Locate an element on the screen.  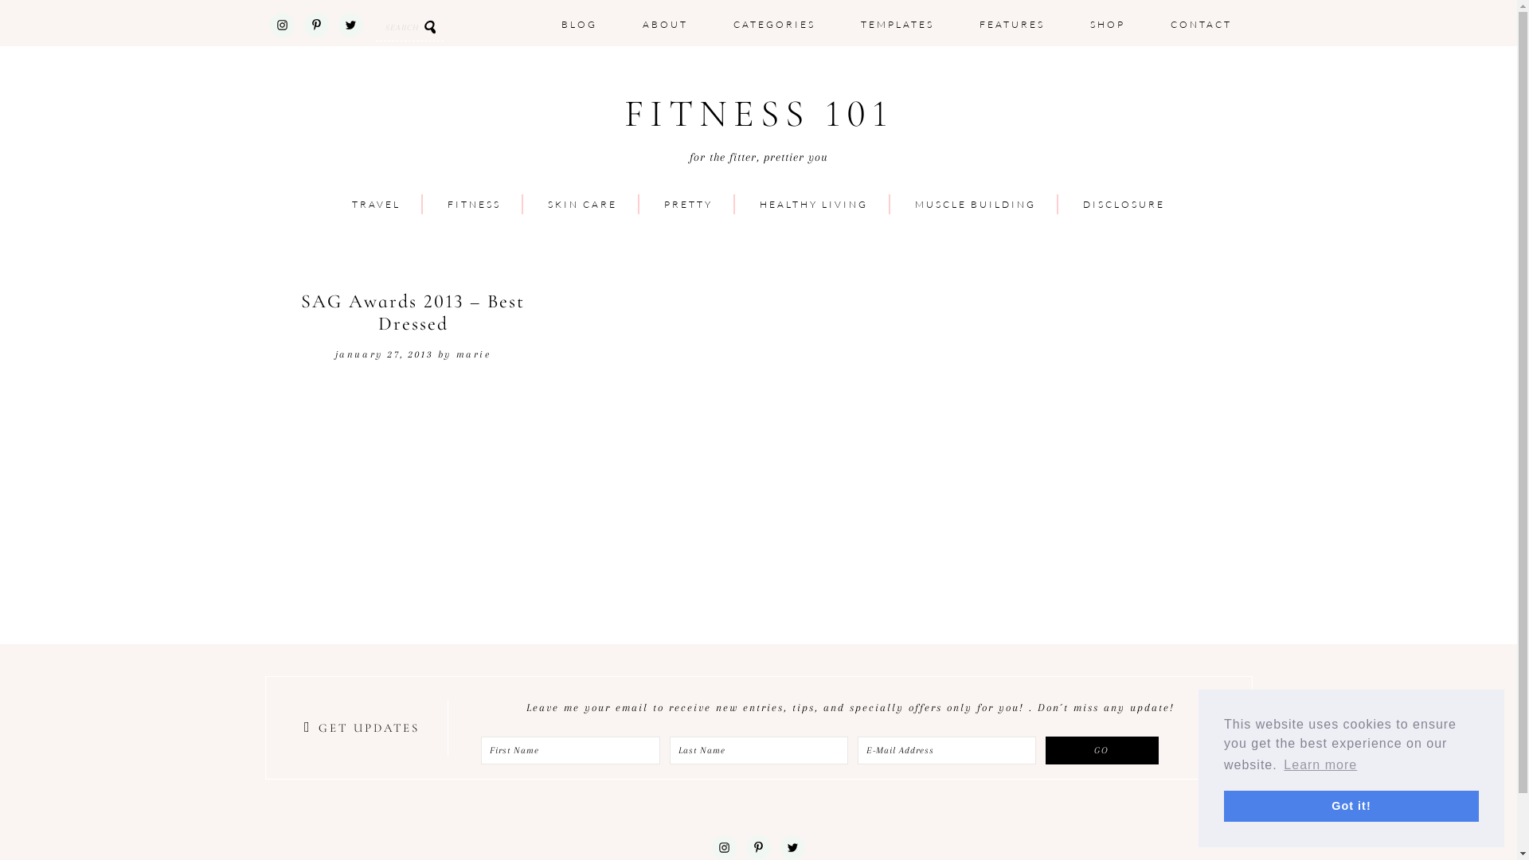
TEMPLATES is located at coordinates (897, 25).